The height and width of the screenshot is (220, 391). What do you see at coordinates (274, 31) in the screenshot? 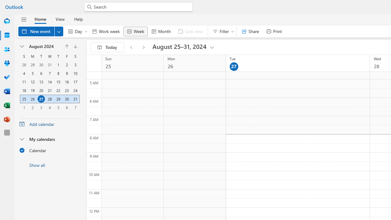
I see `Print` at bounding box center [274, 31].